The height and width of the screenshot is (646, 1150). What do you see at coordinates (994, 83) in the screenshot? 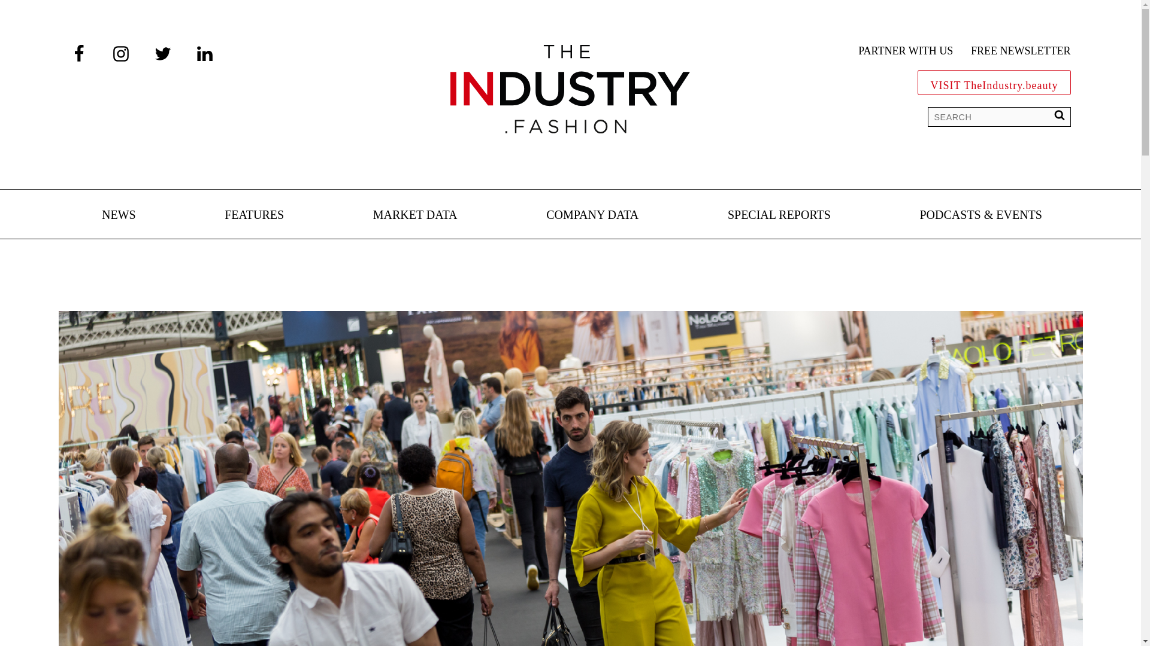
I see `VISIT TheIndustry.beauty` at bounding box center [994, 83].